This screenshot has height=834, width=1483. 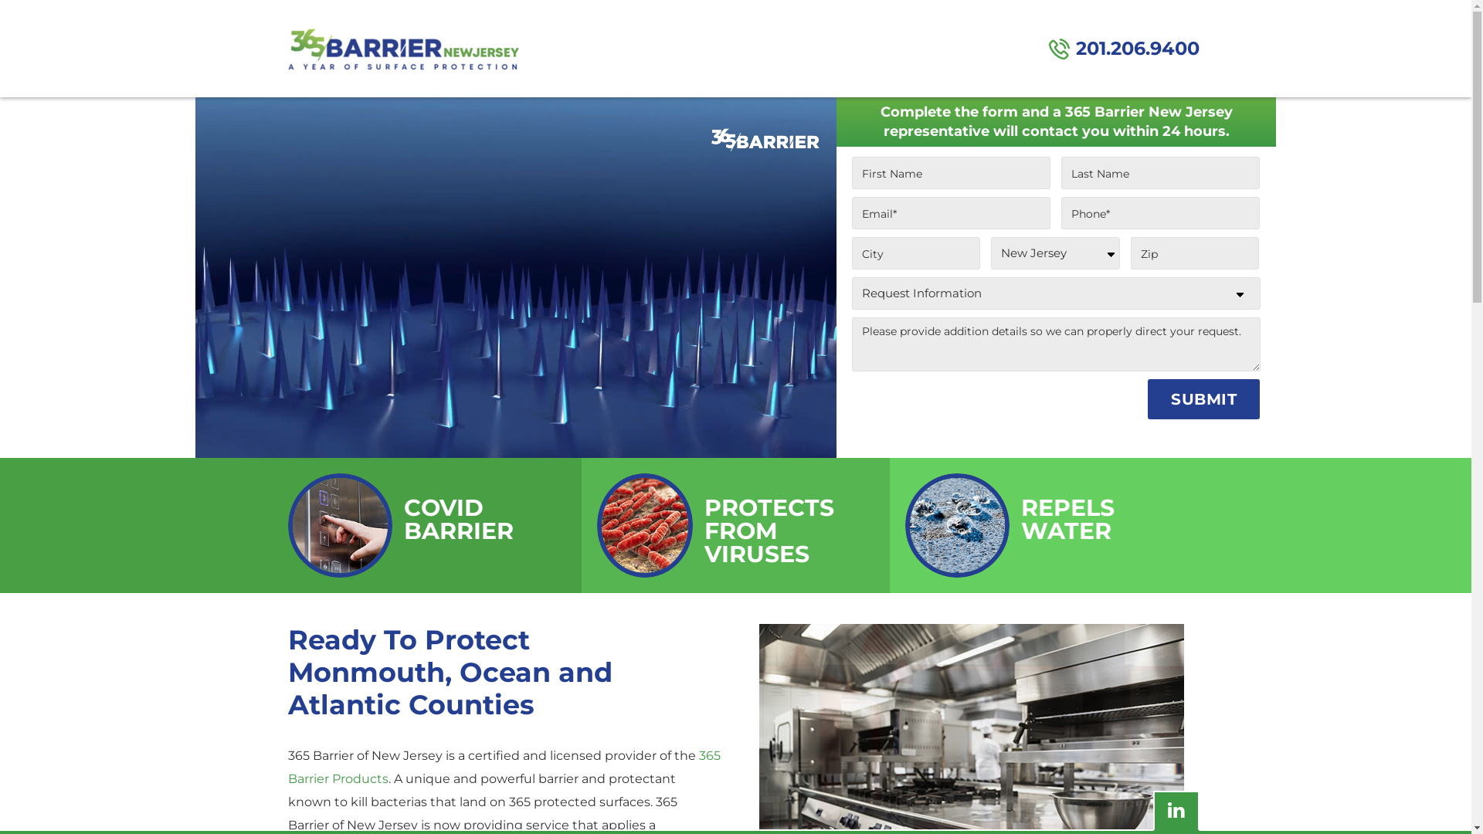 What do you see at coordinates (1044, 525) in the screenshot?
I see `REPELS
WATER` at bounding box center [1044, 525].